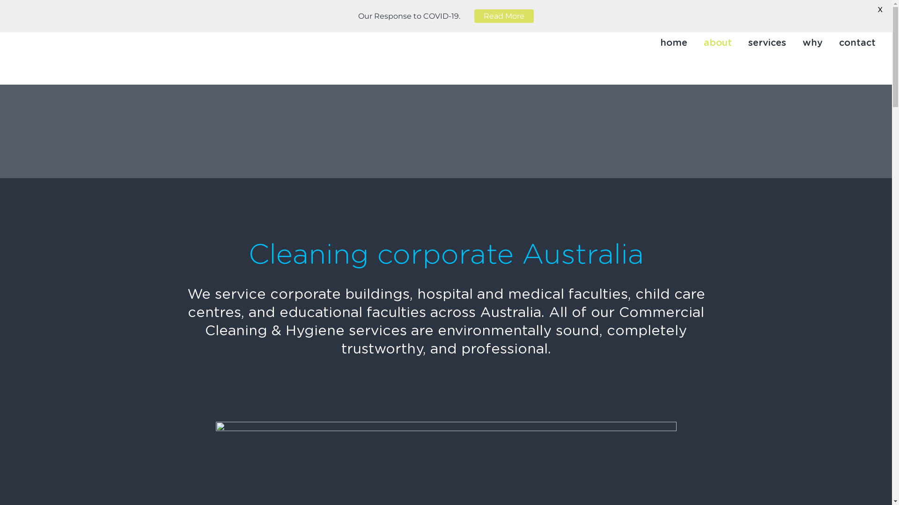  What do you see at coordinates (718, 43) in the screenshot?
I see `about` at bounding box center [718, 43].